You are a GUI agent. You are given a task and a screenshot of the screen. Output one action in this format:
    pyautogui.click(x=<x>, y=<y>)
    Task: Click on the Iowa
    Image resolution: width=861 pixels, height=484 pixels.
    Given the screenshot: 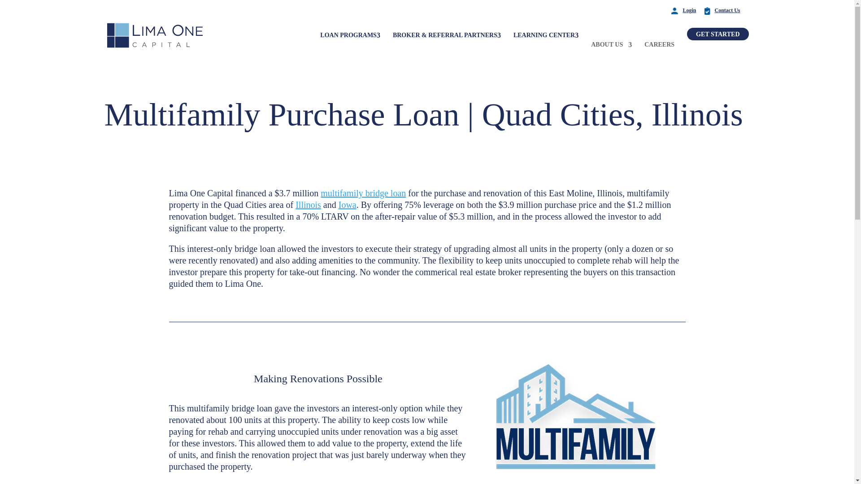 What is the action you would take?
    pyautogui.click(x=347, y=204)
    